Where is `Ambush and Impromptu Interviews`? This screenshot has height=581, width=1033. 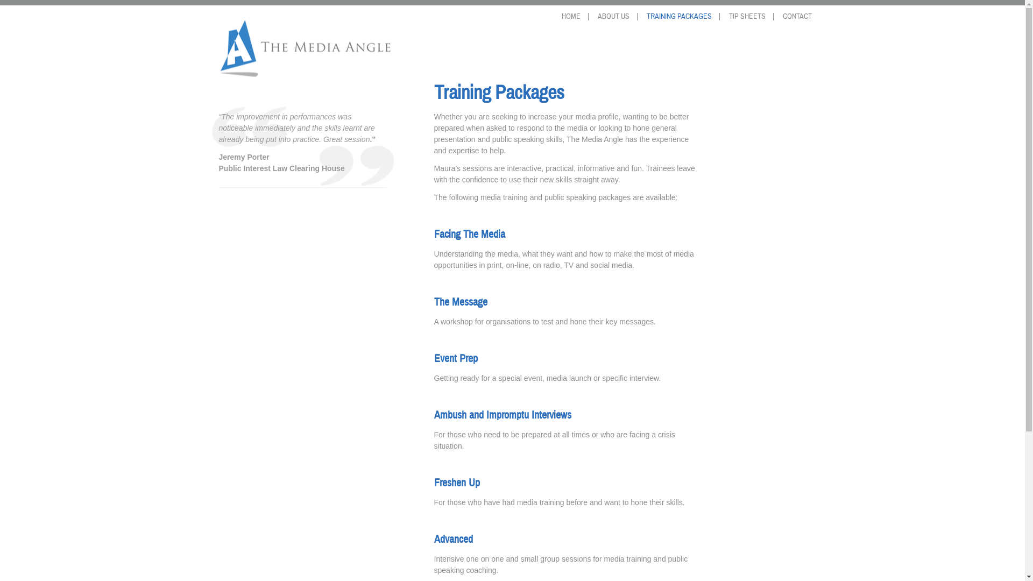
Ambush and Impromptu Interviews is located at coordinates (503, 415).